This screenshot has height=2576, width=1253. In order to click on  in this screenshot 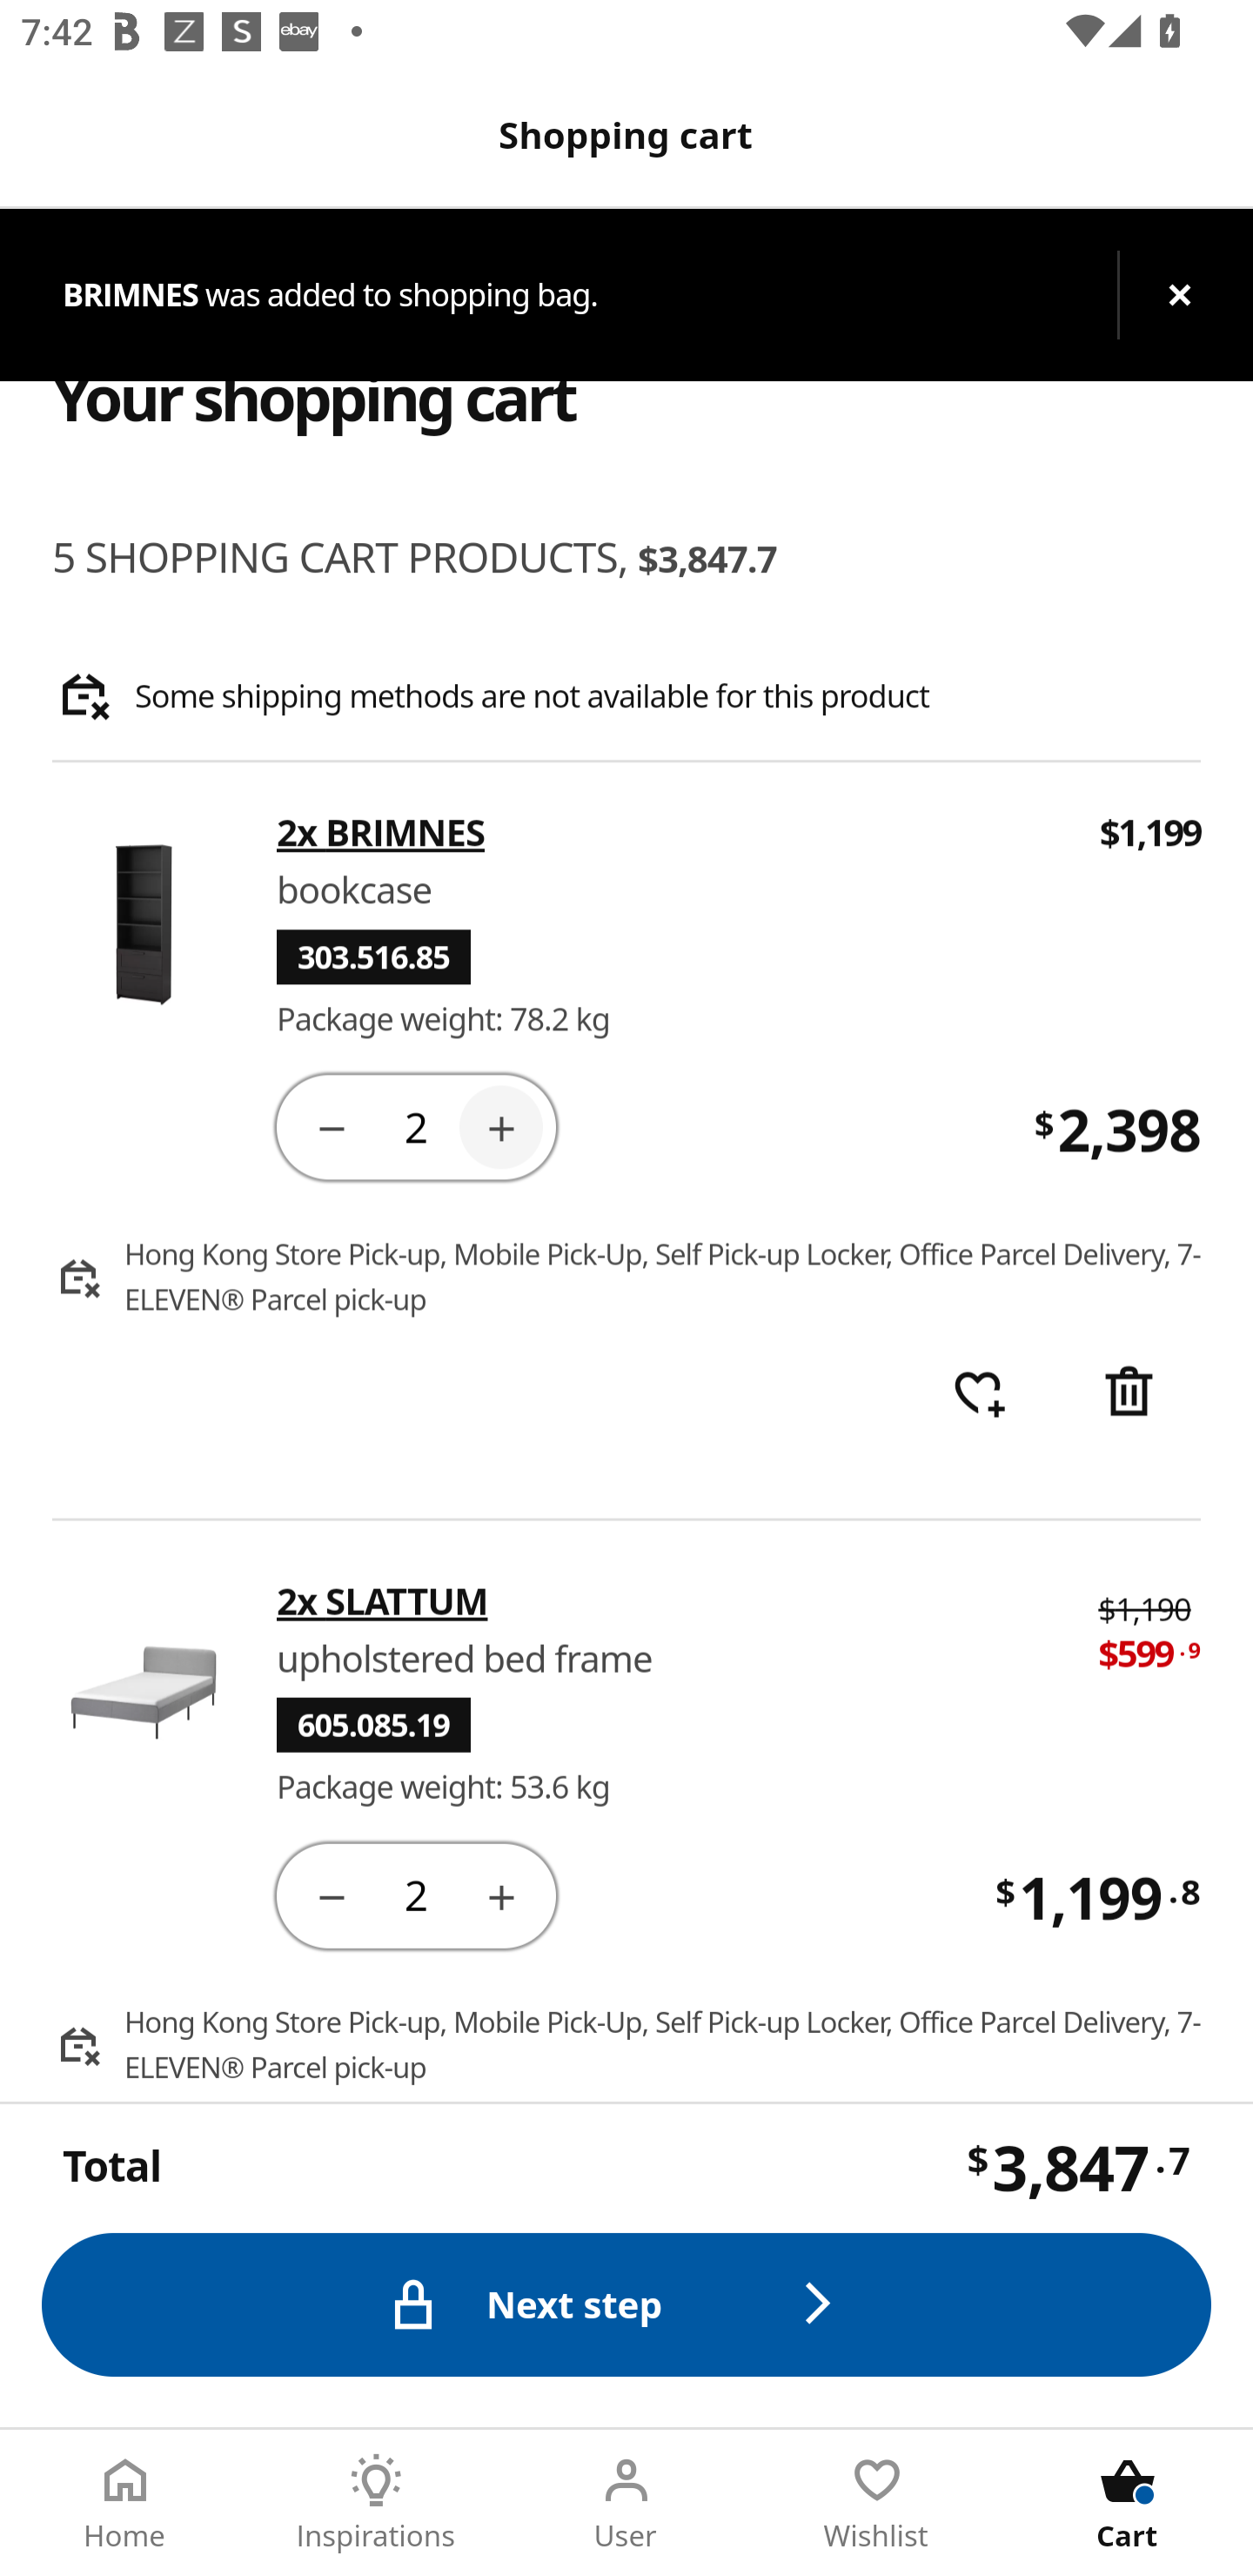, I will do `click(331, 1894)`.